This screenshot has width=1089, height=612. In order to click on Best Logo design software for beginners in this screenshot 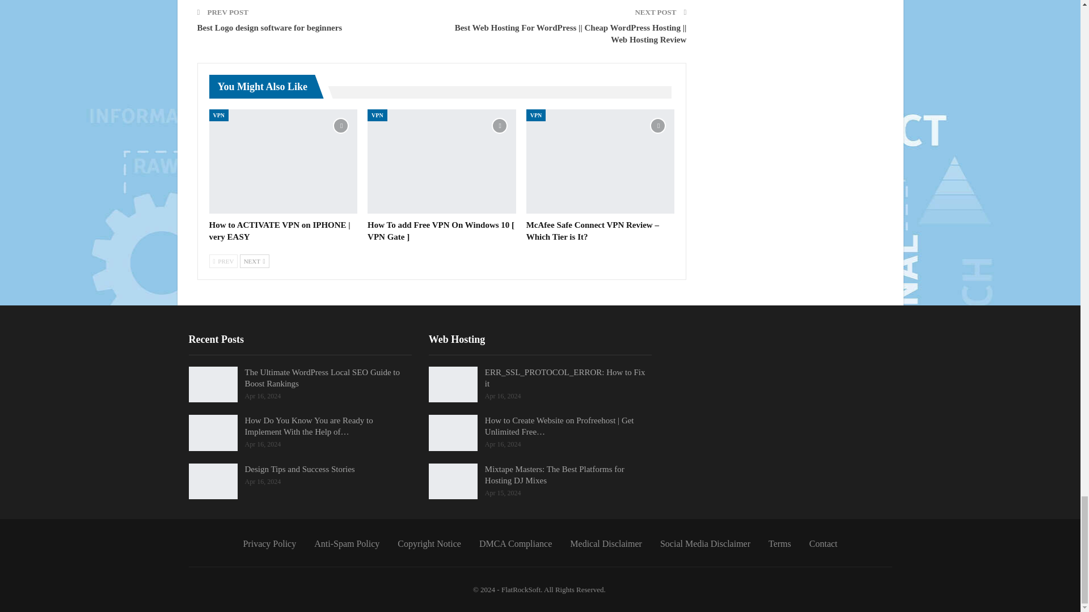, I will do `click(270, 28)`.